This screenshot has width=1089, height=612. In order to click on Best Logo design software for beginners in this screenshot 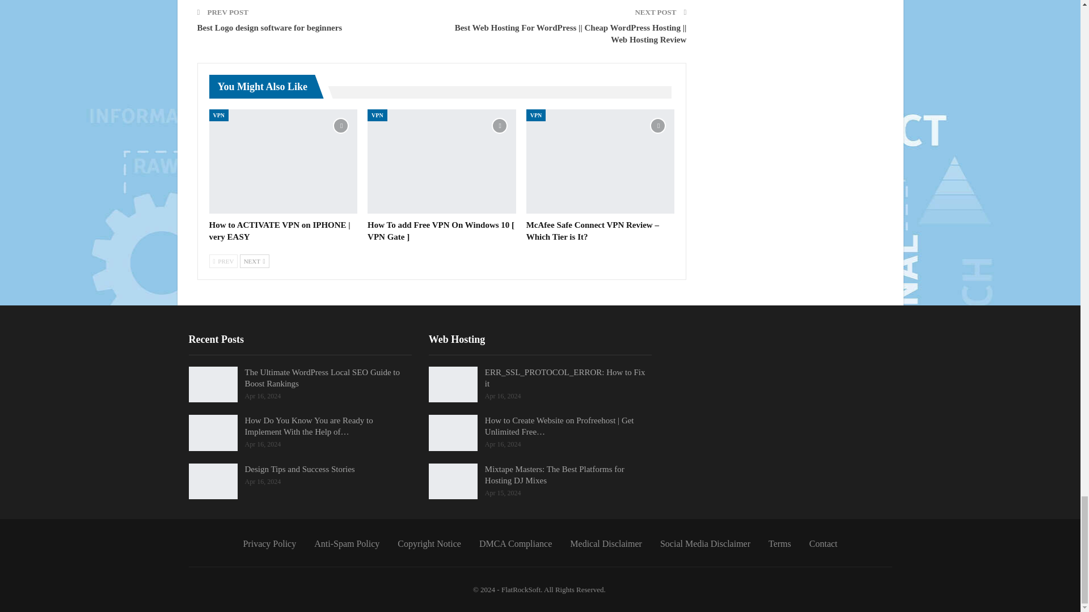, I will do `click(270, 28)`.